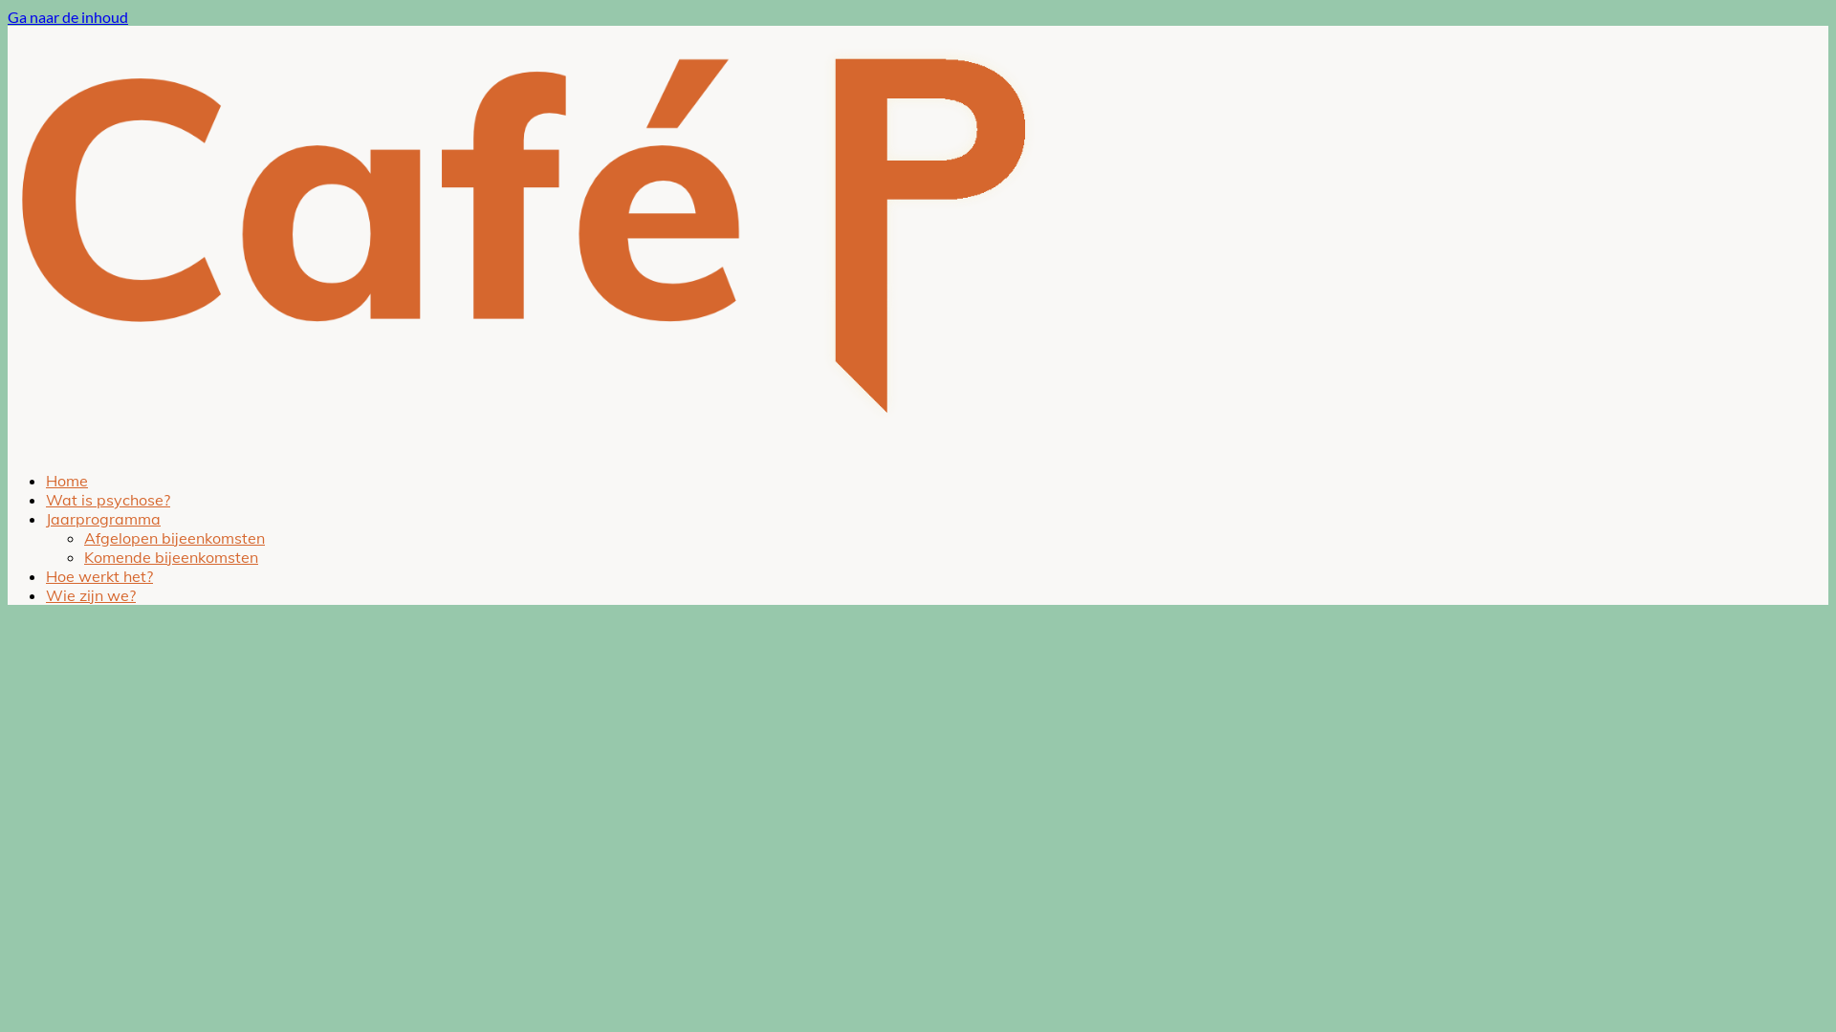 This screenshot has height=1032, width=1836. Describe the element at coordinates (174, 538) in the screenshot. I see `Afgelopen bijeenkomsten` at that location.